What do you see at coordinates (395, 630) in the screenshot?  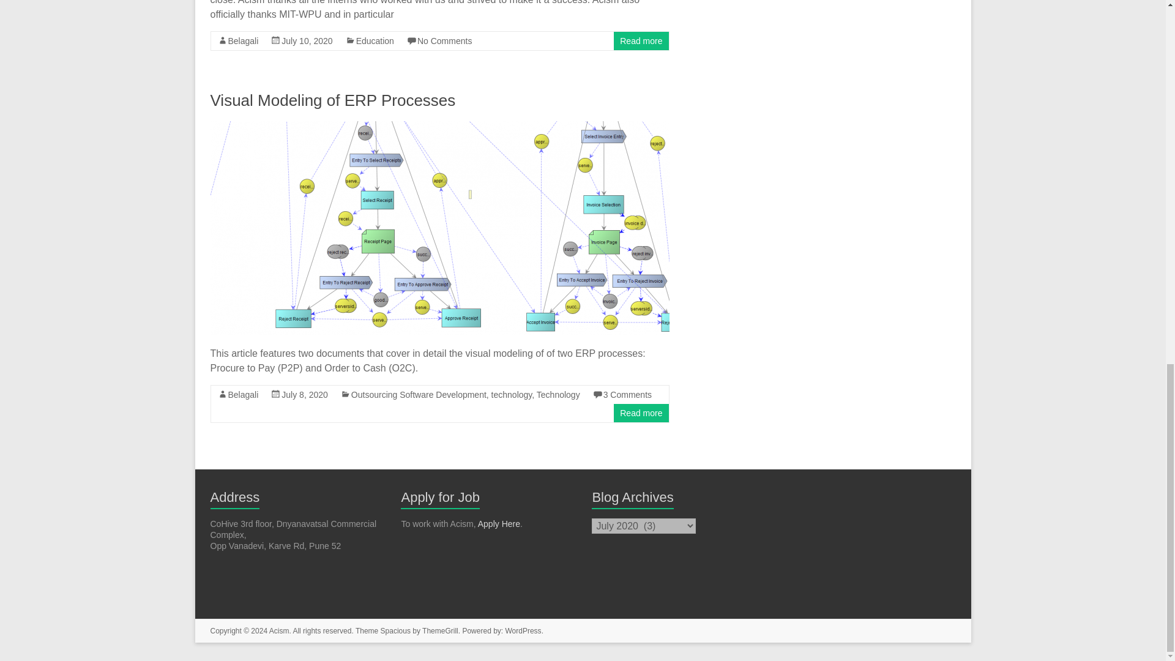 I see `Spacious` at bounding box center [395, 630].